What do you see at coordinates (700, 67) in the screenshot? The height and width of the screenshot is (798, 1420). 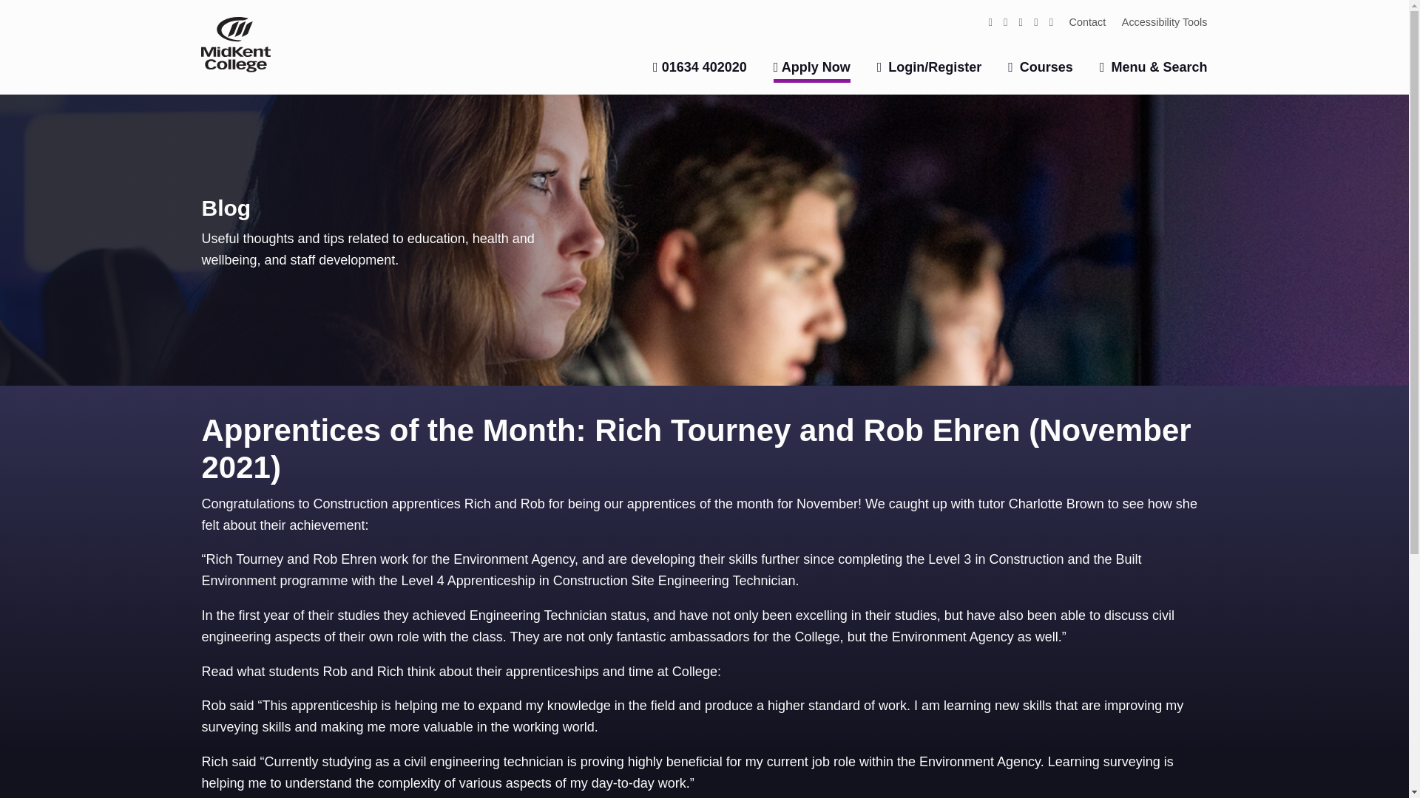 I see ` 01634 402020` at bounding box center [700, 67].